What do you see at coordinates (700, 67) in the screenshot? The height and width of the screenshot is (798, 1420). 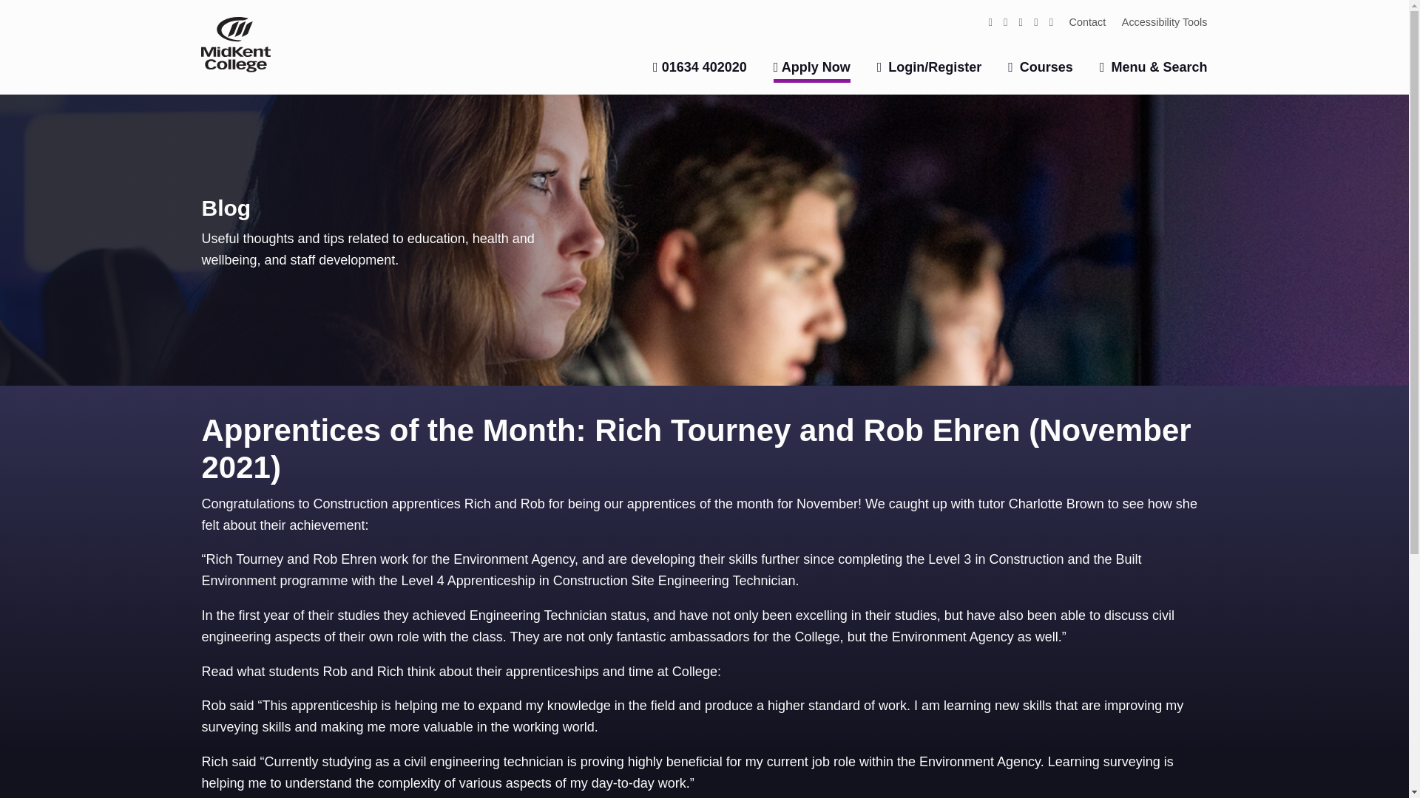 I see ` 01634 402020` at bounding box center [700, 67].